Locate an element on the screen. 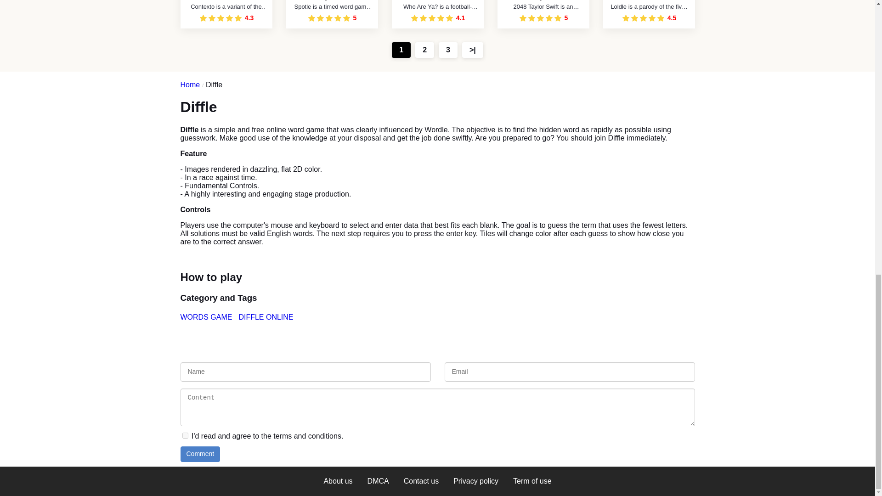 Image resolution: width=882 pixels, height=496 pixels. DIFFLE ONLINE is located at coordinates (266, 317).